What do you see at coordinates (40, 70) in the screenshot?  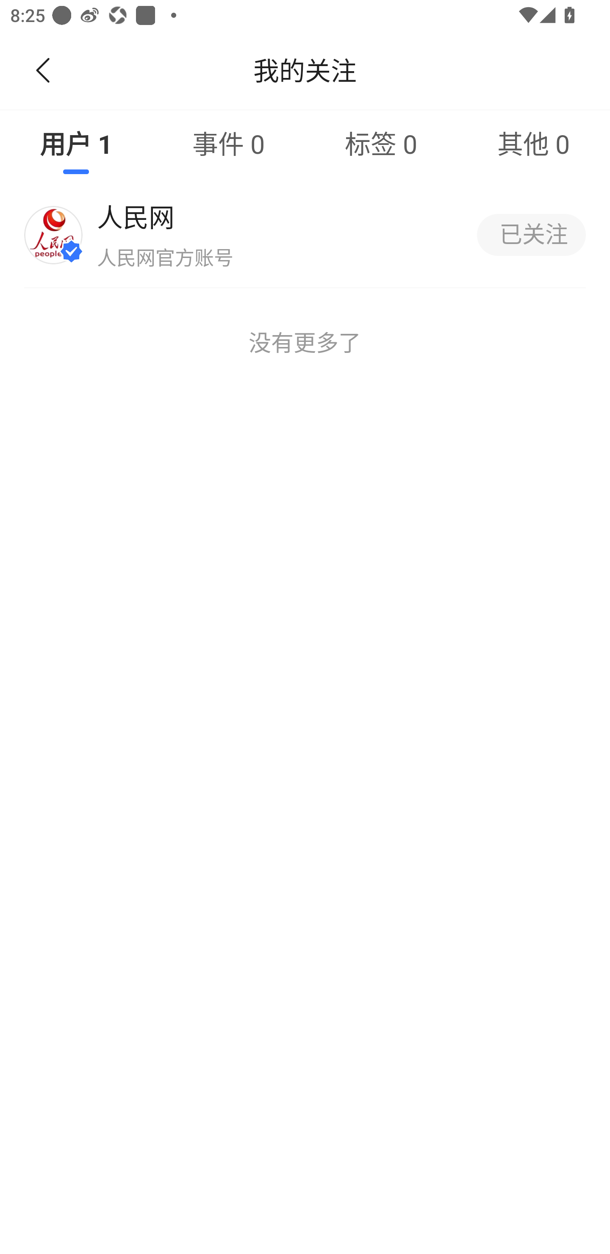 I see `返回，可点击` at bounding box center [40, 70].